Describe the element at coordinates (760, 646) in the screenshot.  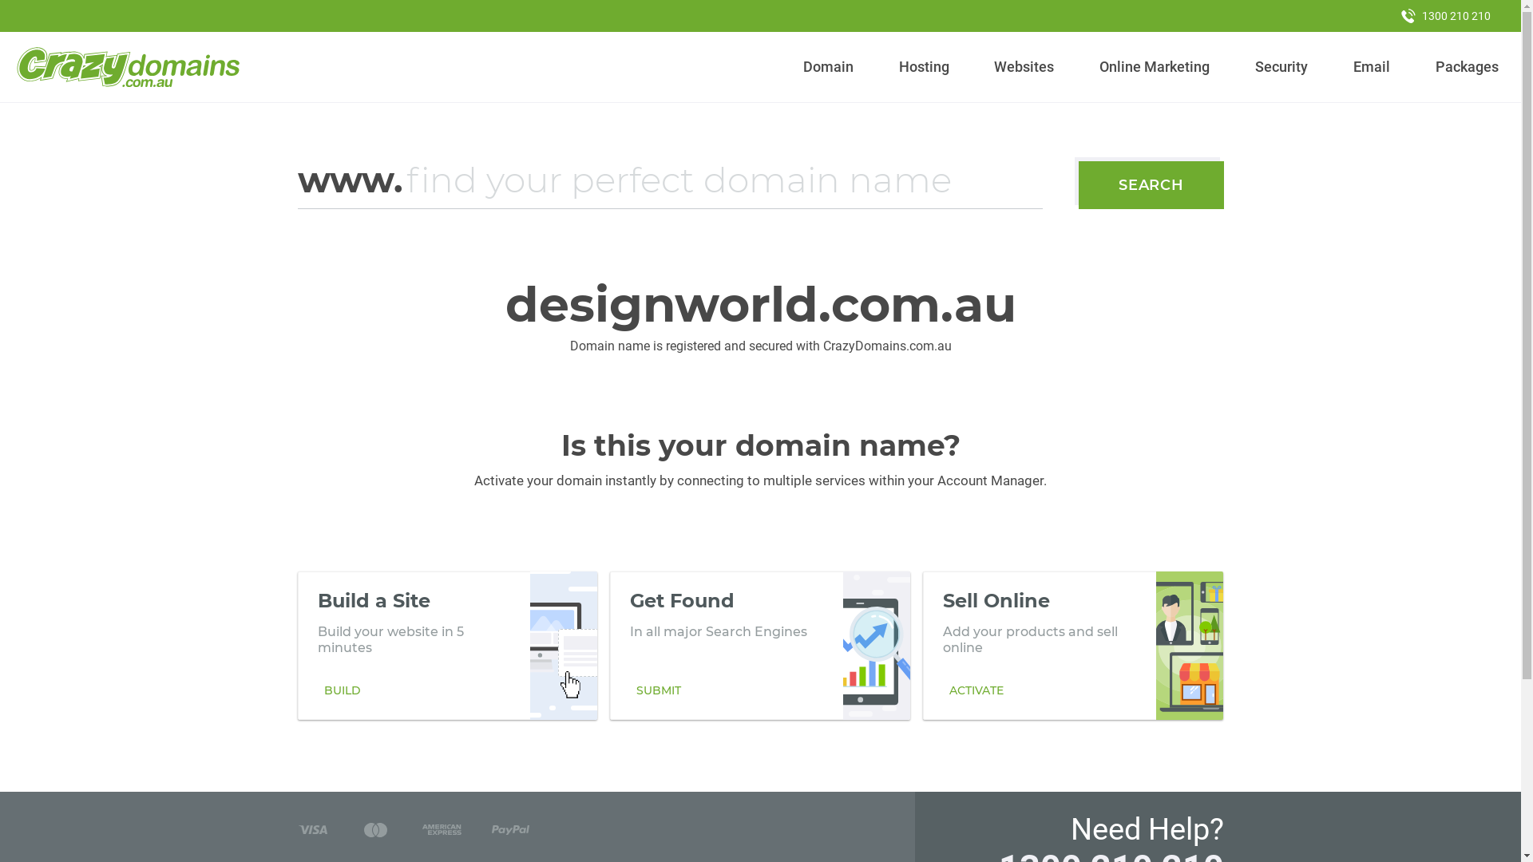
I see `Get Found
In all major Search Engines
SUBMIT` at that location.